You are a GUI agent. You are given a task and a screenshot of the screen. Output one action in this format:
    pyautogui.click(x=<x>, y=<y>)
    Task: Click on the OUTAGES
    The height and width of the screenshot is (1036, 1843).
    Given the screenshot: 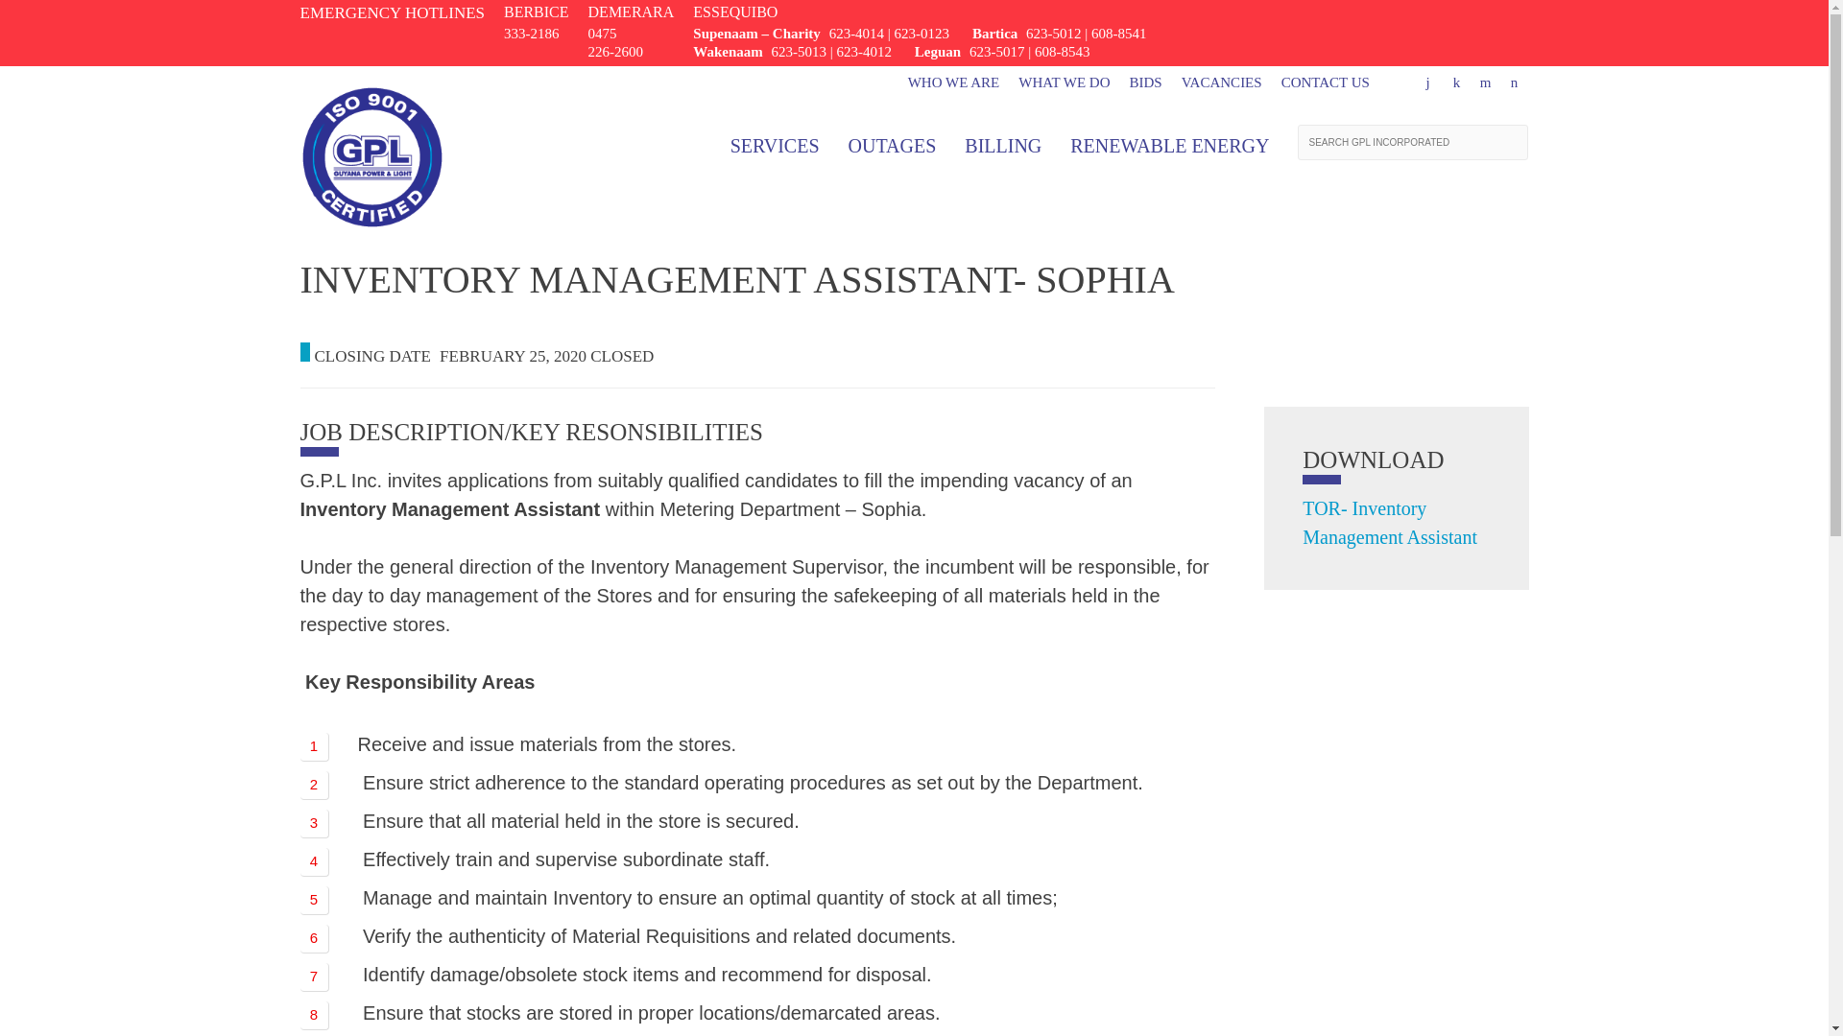 What is the action you would take?
    pyautogui.click(x=892, y=146)
    